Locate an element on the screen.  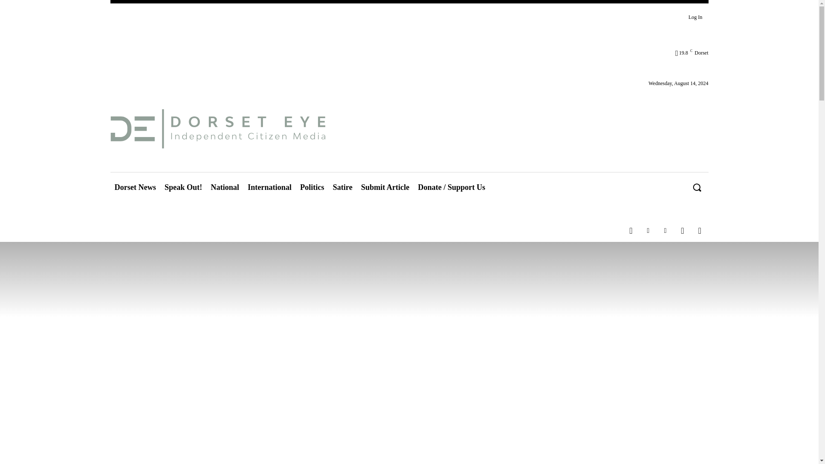
Submit Article is located at coordinates (385, 187).